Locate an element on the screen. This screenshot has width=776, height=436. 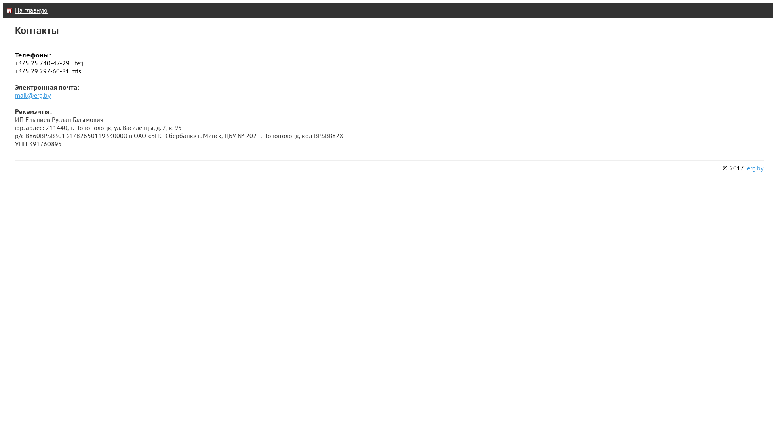
+375 25 740-47-29 is located at coordinates (42, 63).